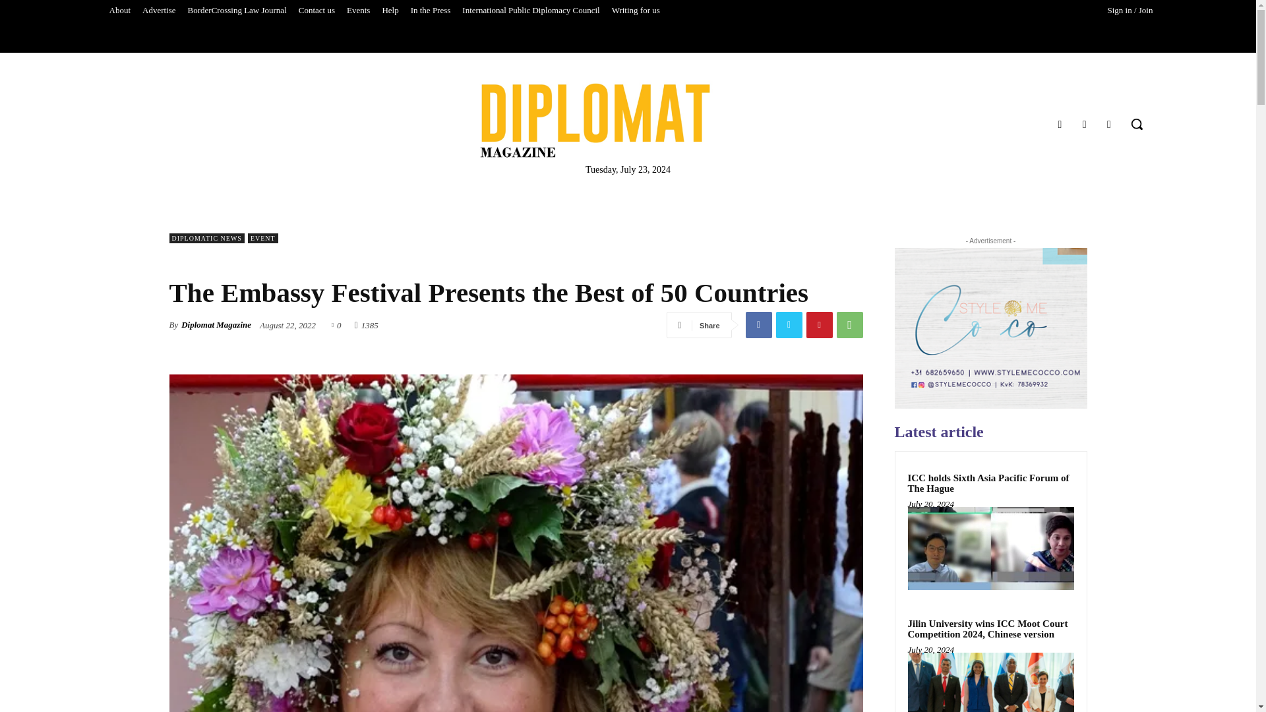  Describe the element at coordinates (431, 11) in the screenshot. I see `In the Press` at that location.